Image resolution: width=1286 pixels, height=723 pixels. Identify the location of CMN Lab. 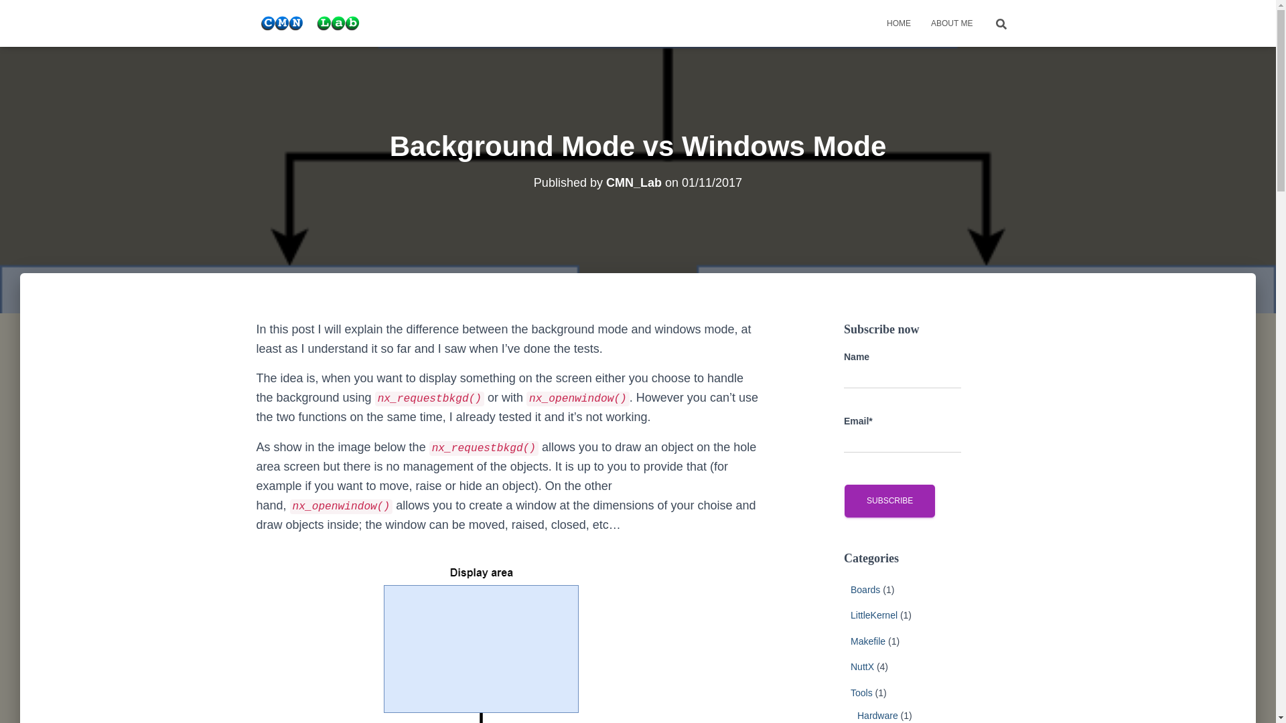
(310, 23).